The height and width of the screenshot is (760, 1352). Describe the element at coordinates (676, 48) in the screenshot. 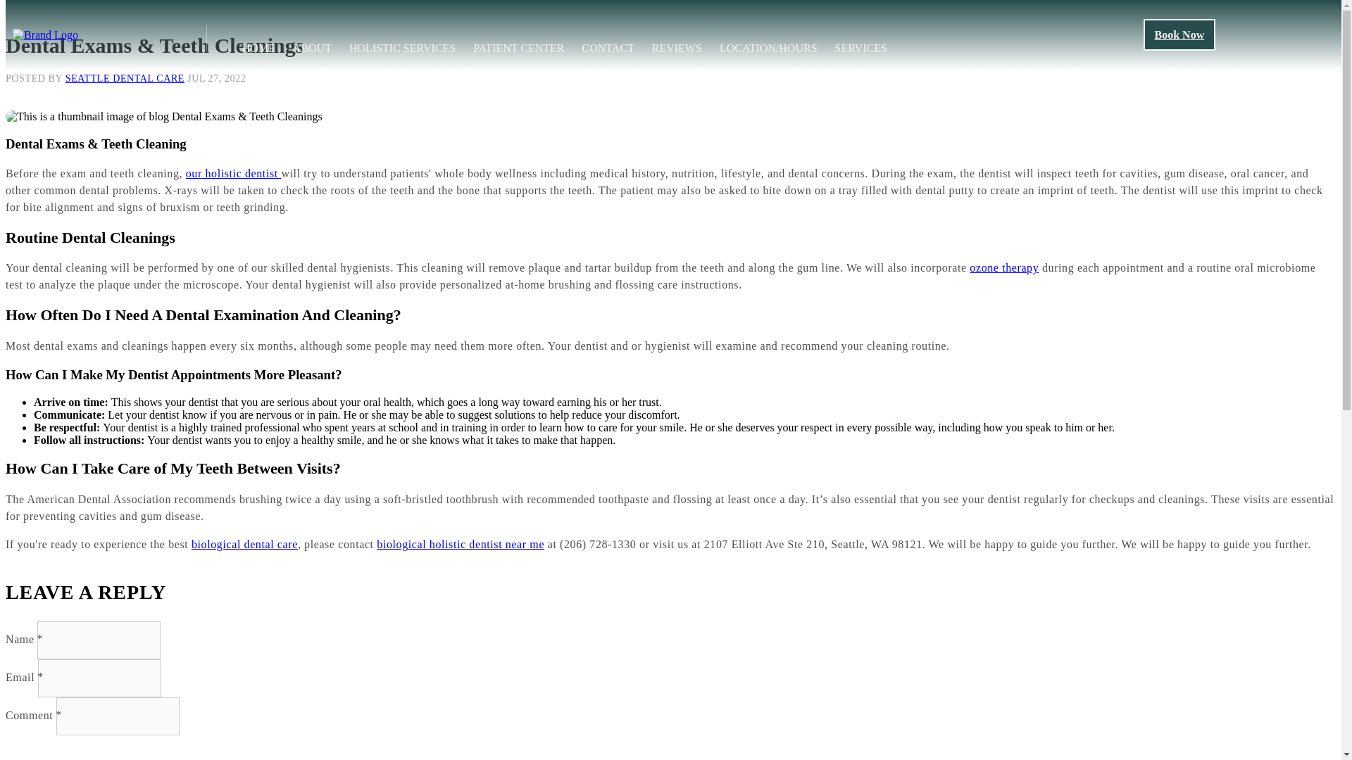

I see `REVIEWS` at that location.